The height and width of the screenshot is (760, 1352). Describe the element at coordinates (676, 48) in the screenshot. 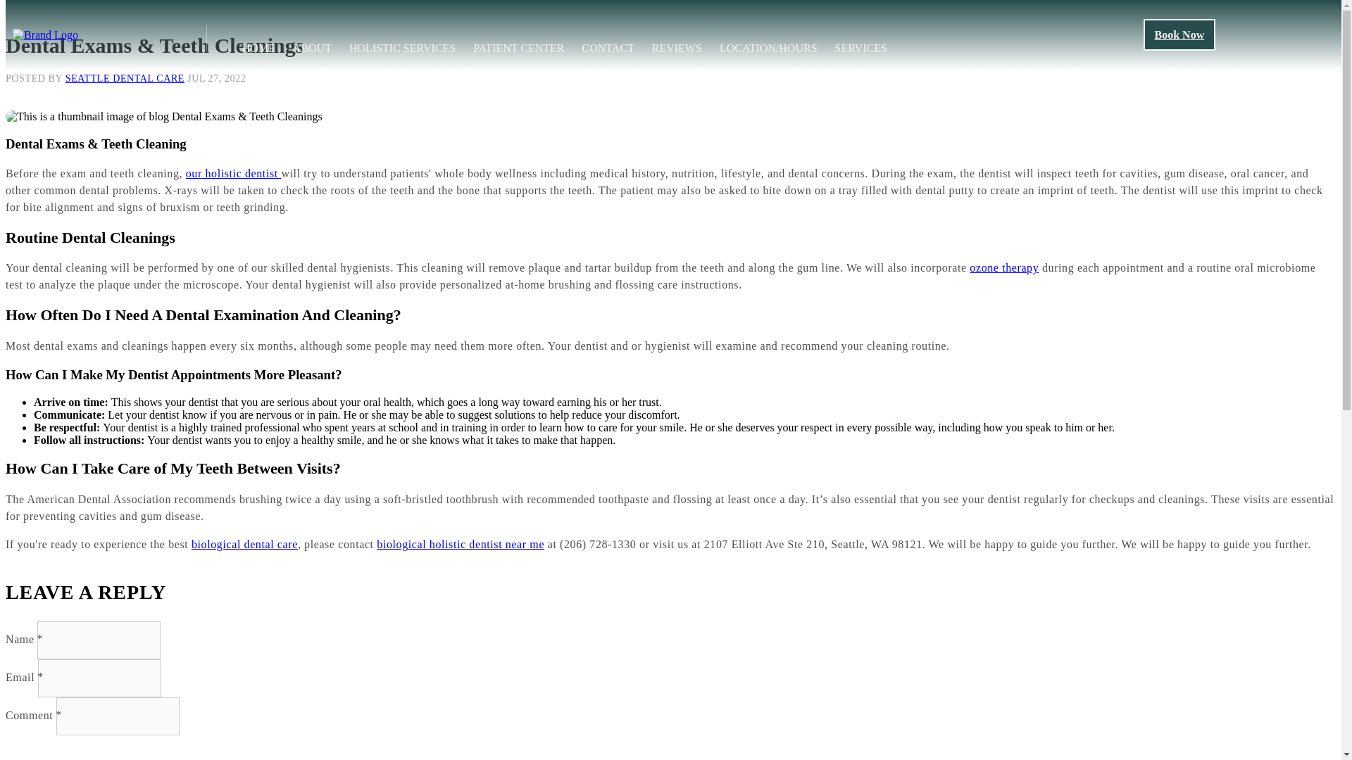

I see `REVIEWS` at that location.